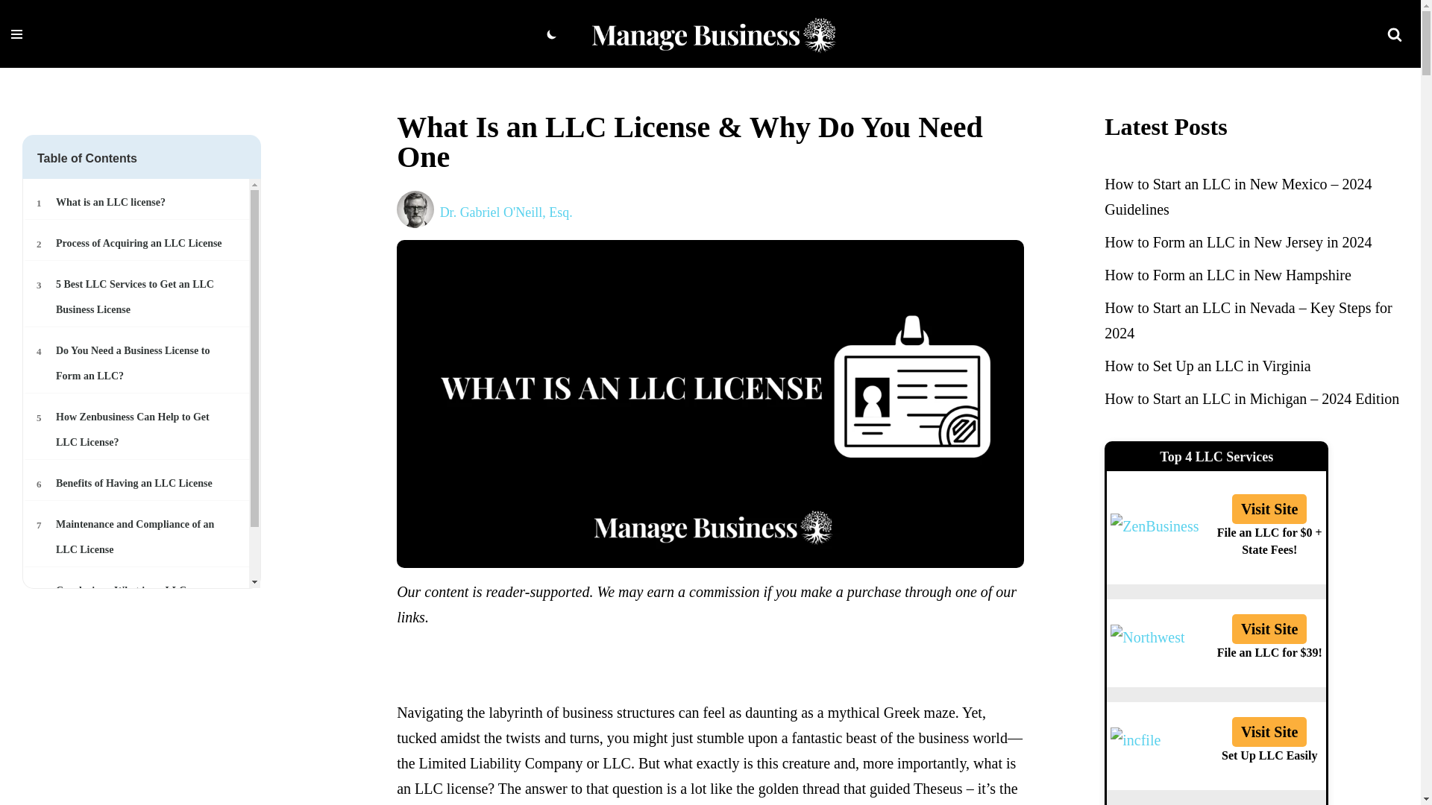 The width and height of the screenshot is (1432, 805). I want to click on Do You Need a Business License to Form an LLC?, so click(137, 537).